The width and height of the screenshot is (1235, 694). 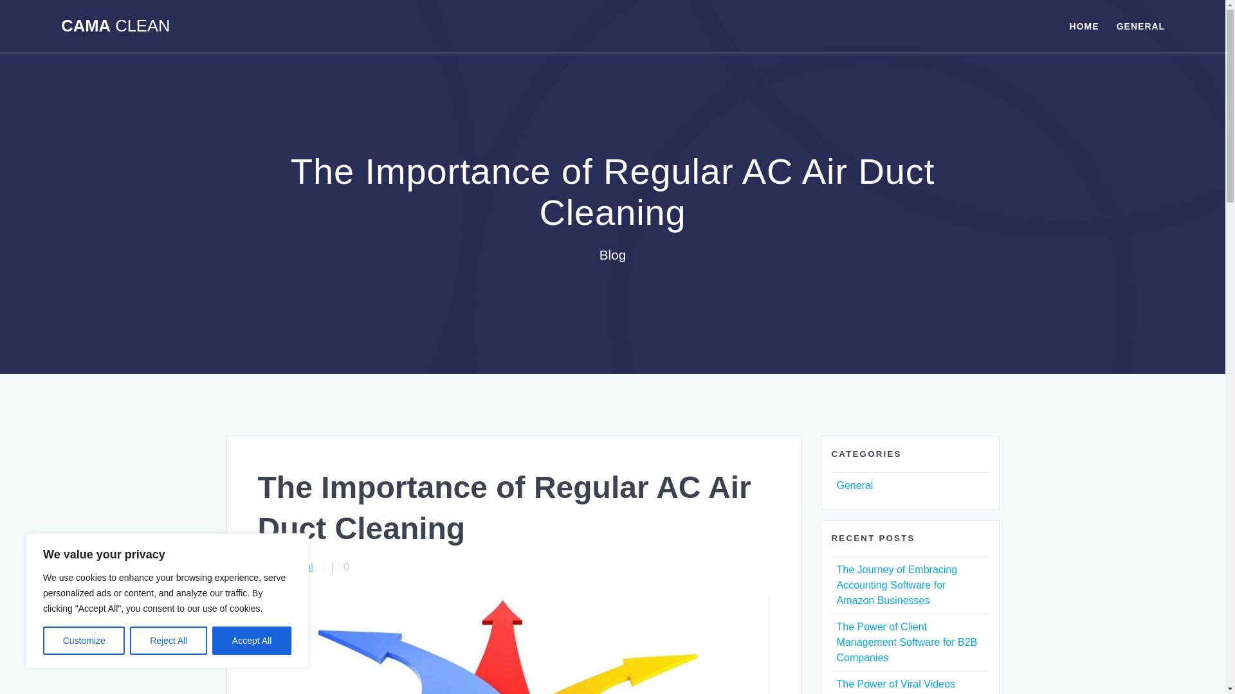 I want to click on Reject All, so click(x=169, y=641).